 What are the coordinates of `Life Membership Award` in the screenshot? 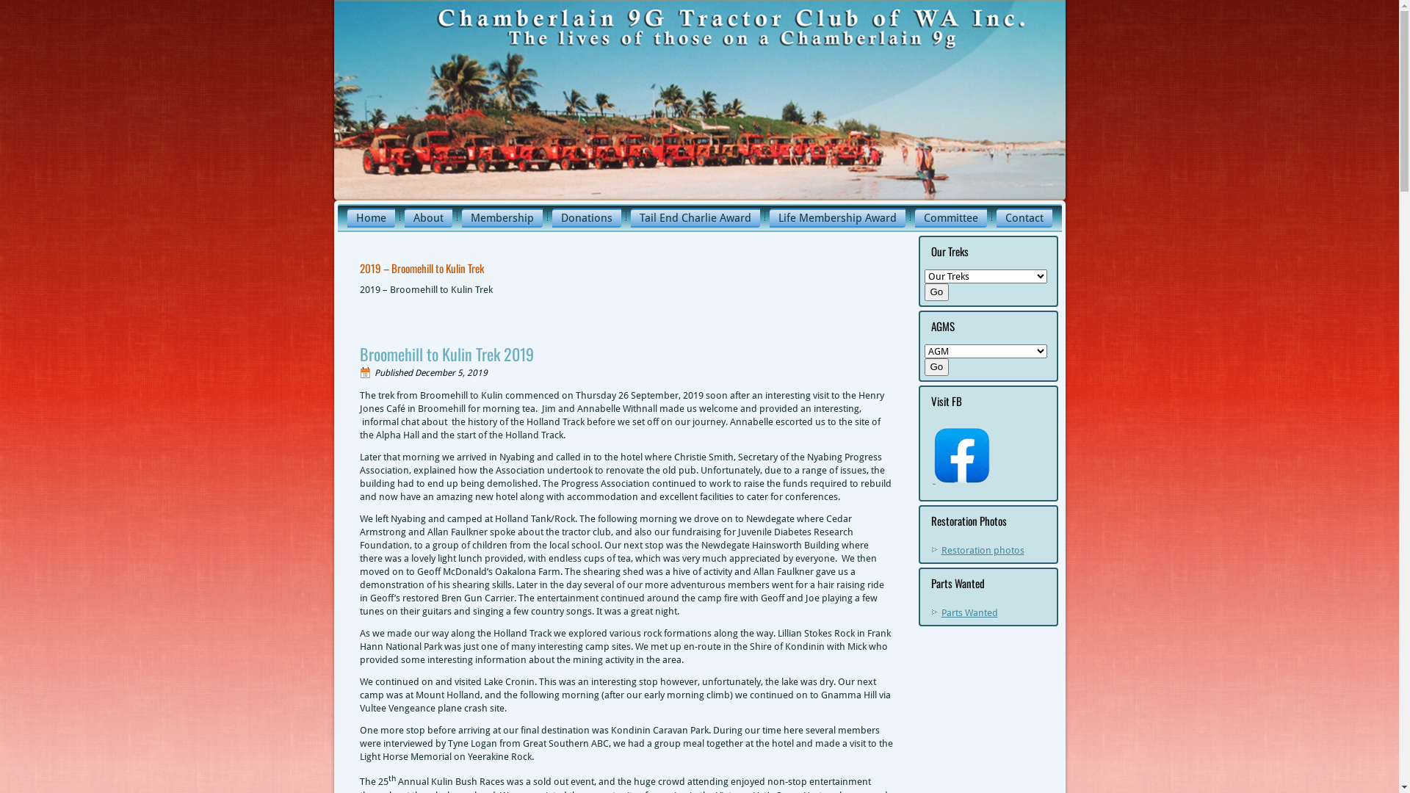 It's located at (837, 218).